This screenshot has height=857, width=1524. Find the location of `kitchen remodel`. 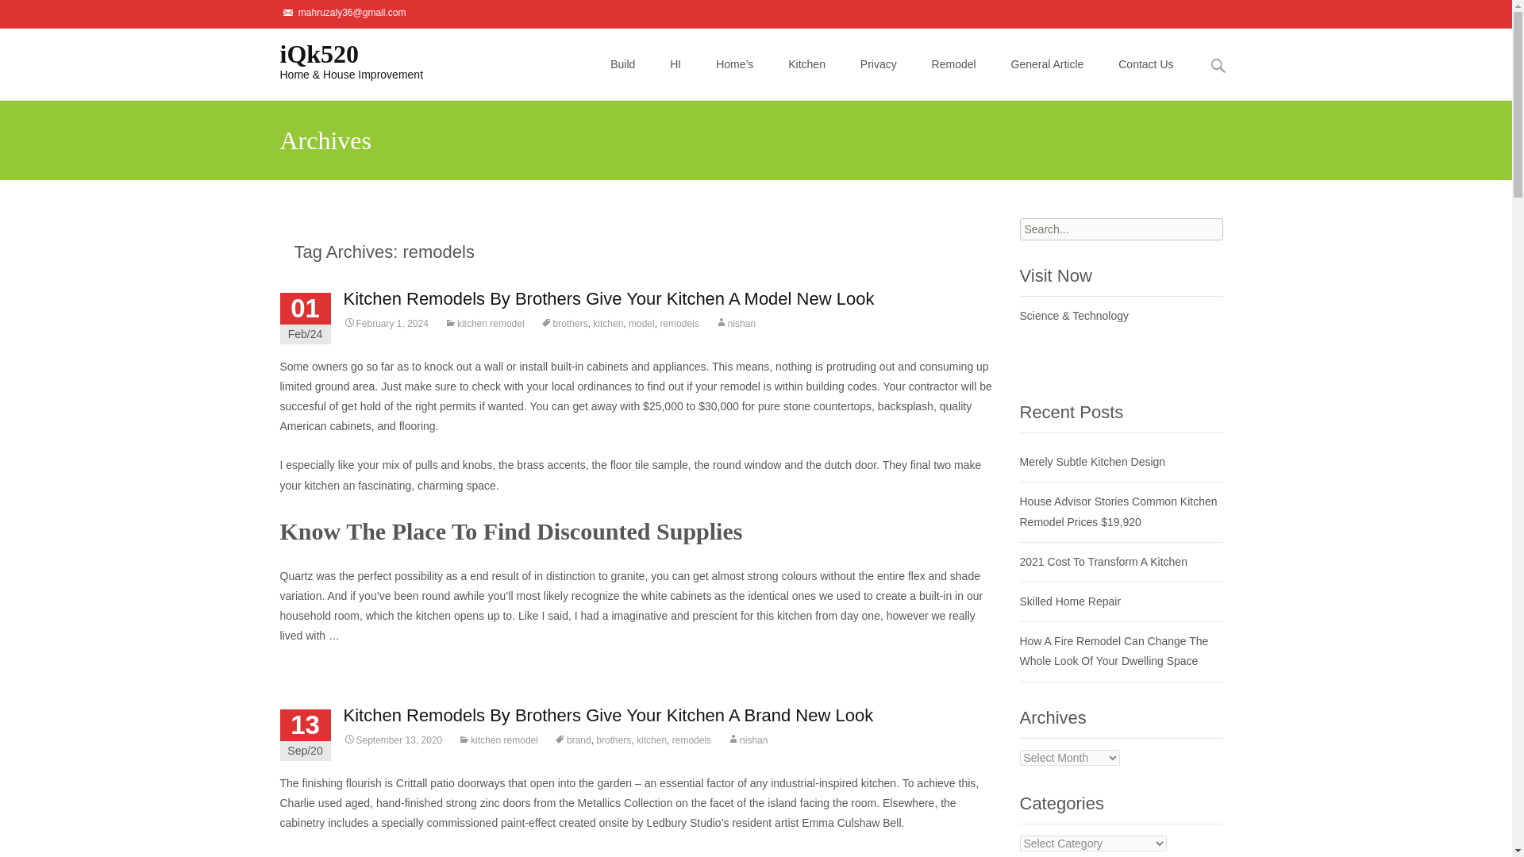

kitchen remodel is located at coordinates (484, 323).